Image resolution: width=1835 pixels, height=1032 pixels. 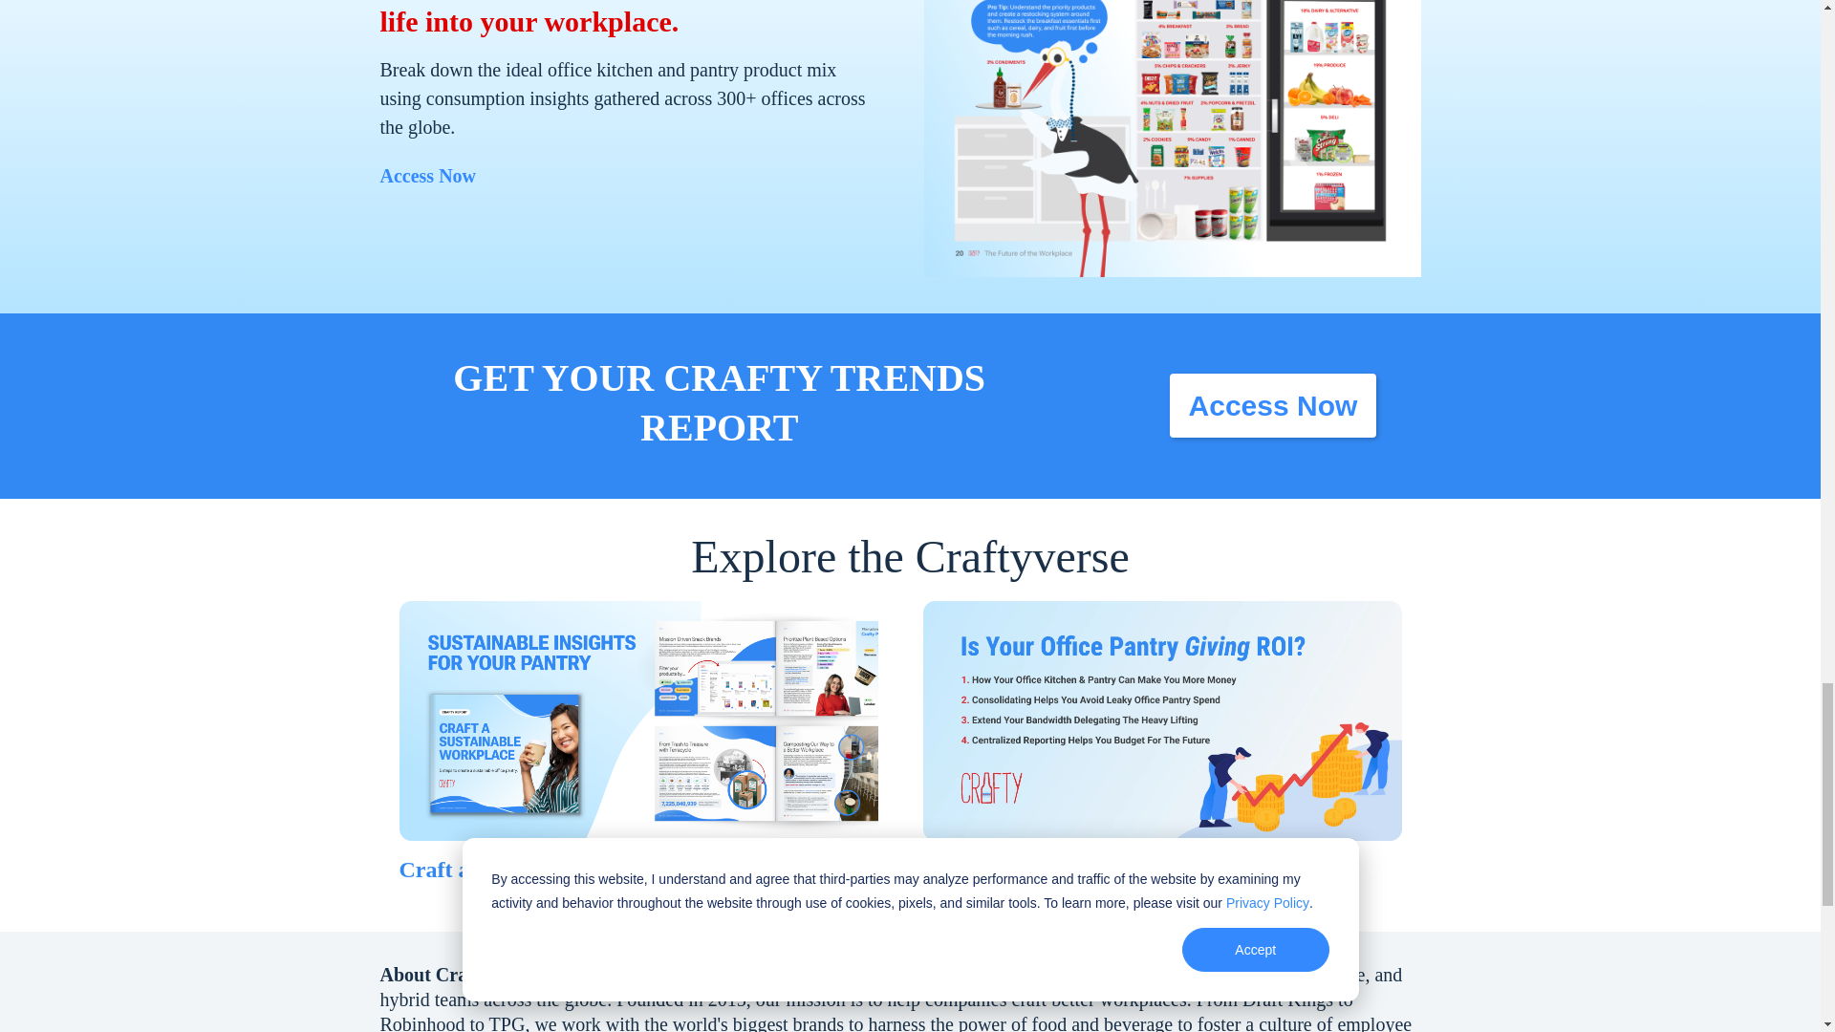 I want to click on Crafty Sustainability Report Preview, so click(x=638, y=720).